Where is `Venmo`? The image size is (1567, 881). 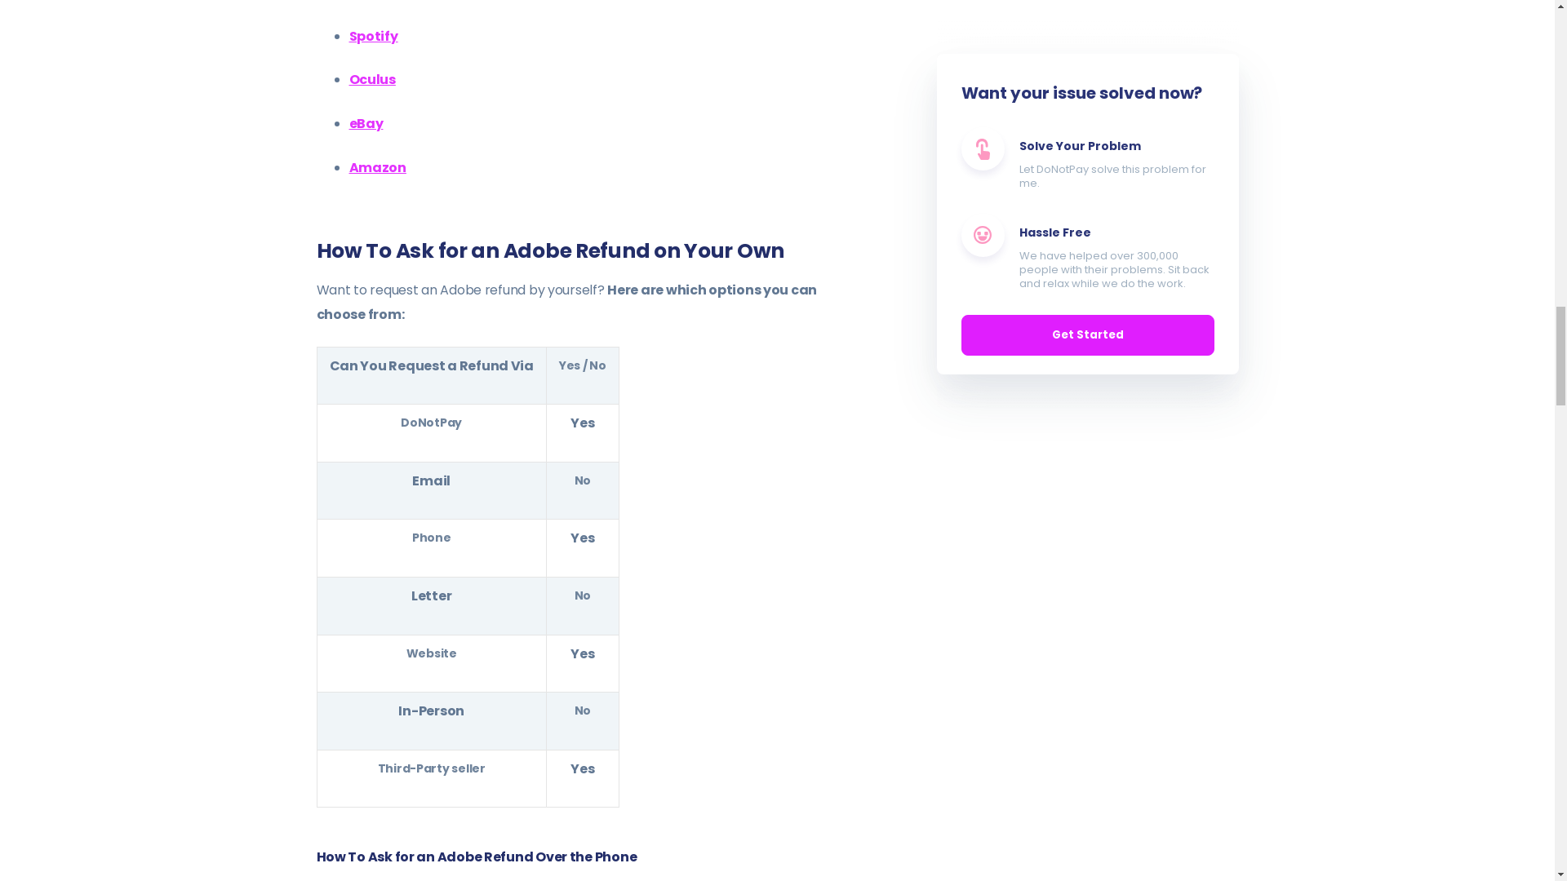
Venmo is located at coordinates (374, 1).